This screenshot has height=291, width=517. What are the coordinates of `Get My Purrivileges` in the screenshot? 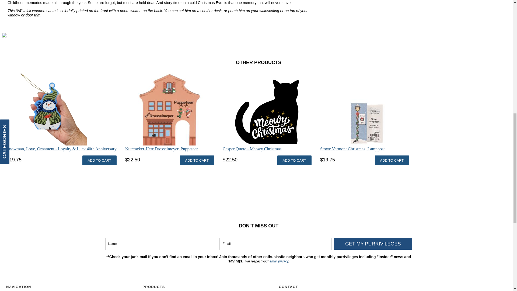 It's located at (373, 244).